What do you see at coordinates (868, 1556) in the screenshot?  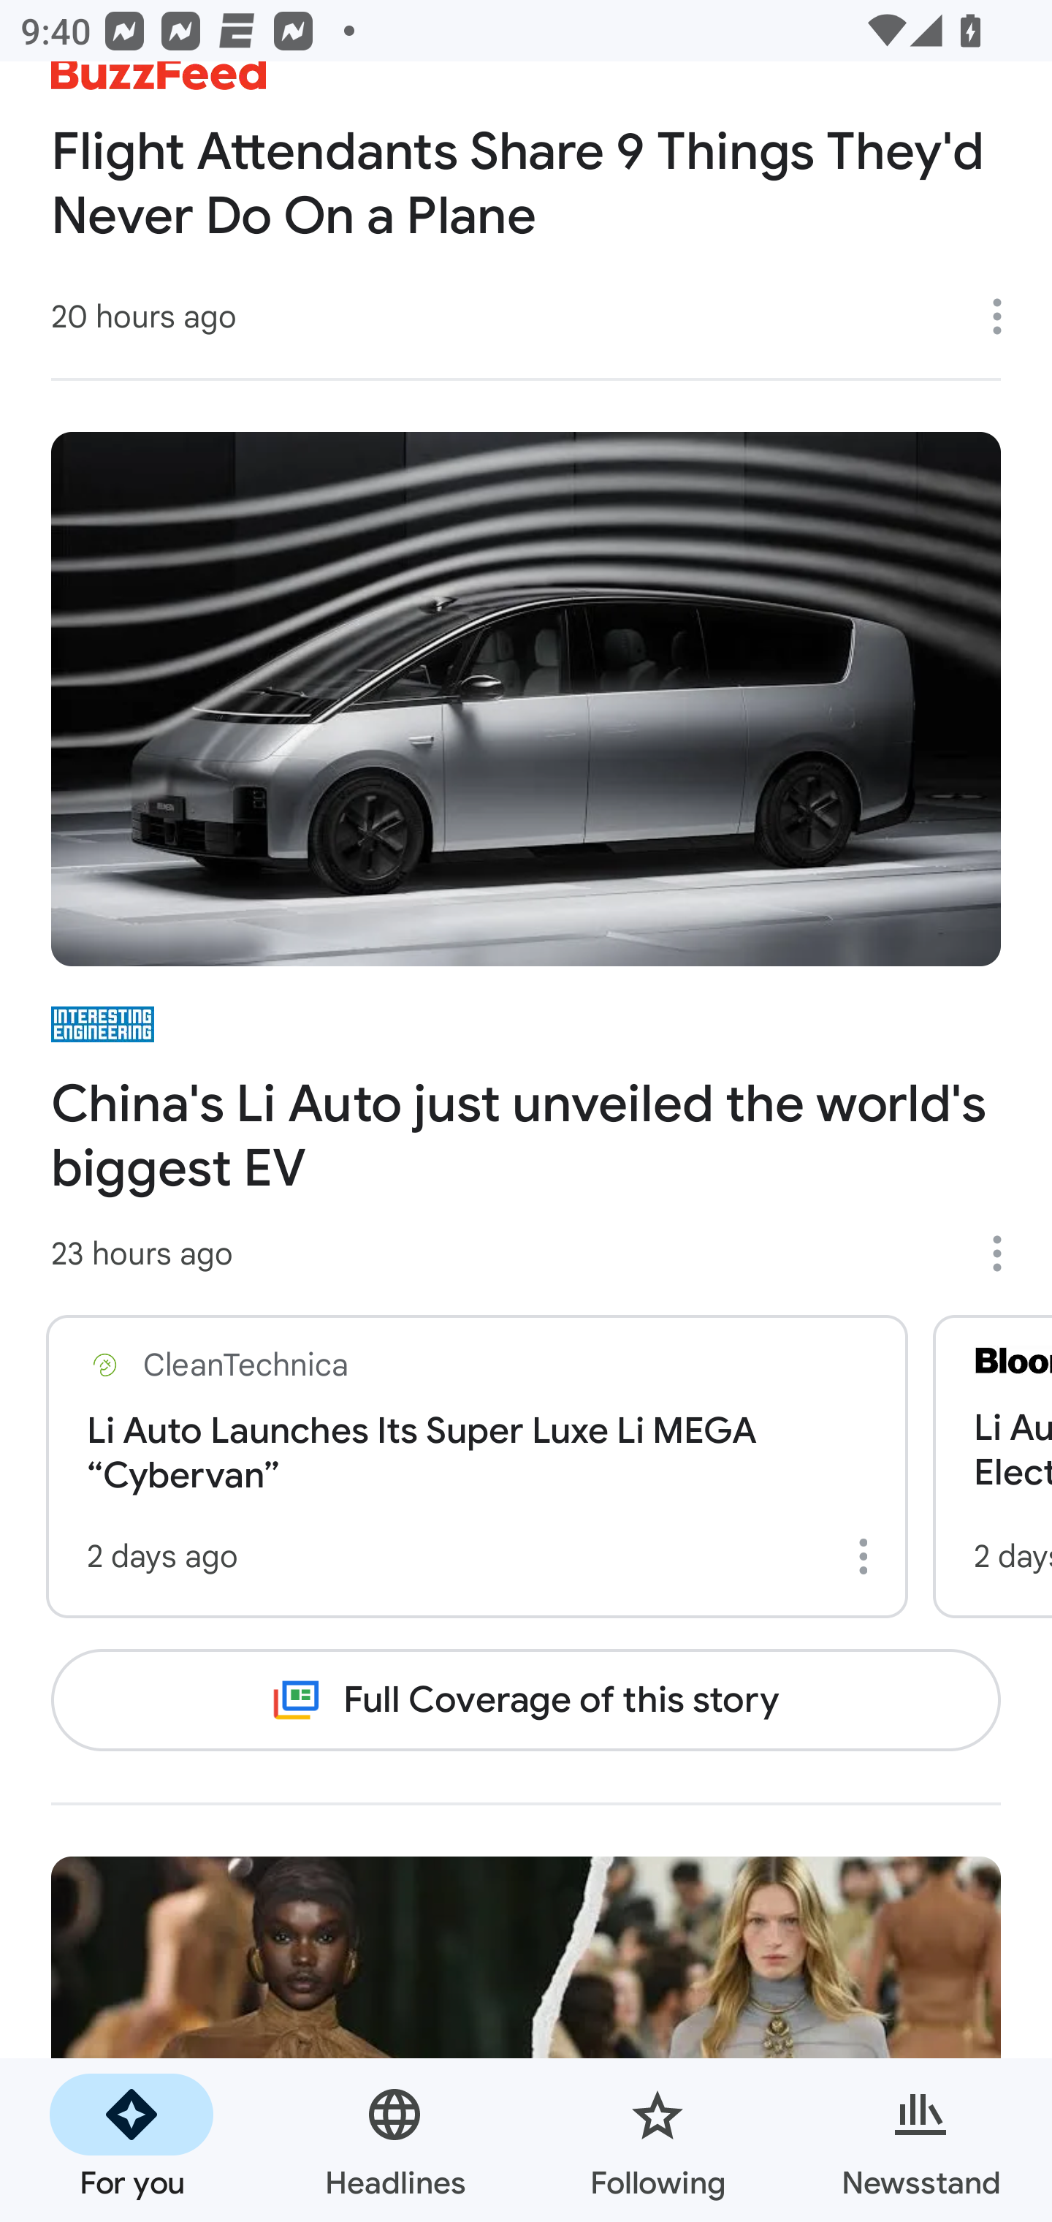 I see `More options` at bounding box center [868, 1556].